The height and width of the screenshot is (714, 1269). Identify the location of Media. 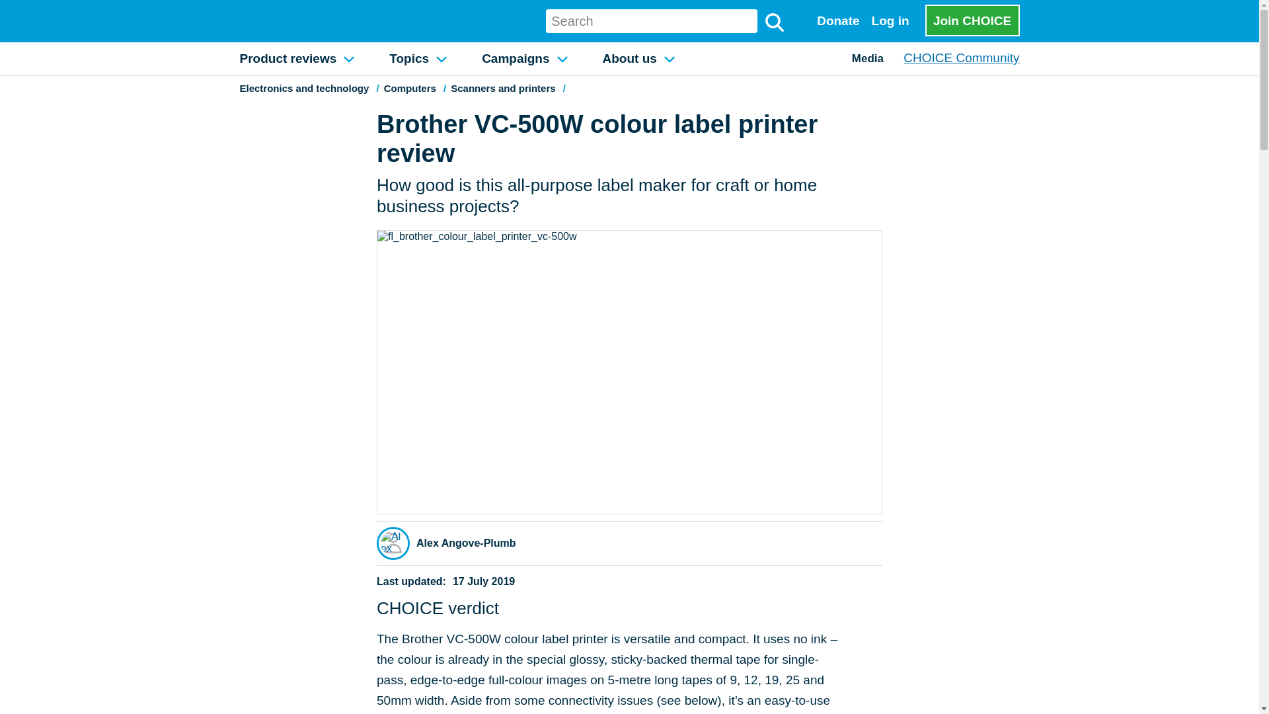
(868, 58).